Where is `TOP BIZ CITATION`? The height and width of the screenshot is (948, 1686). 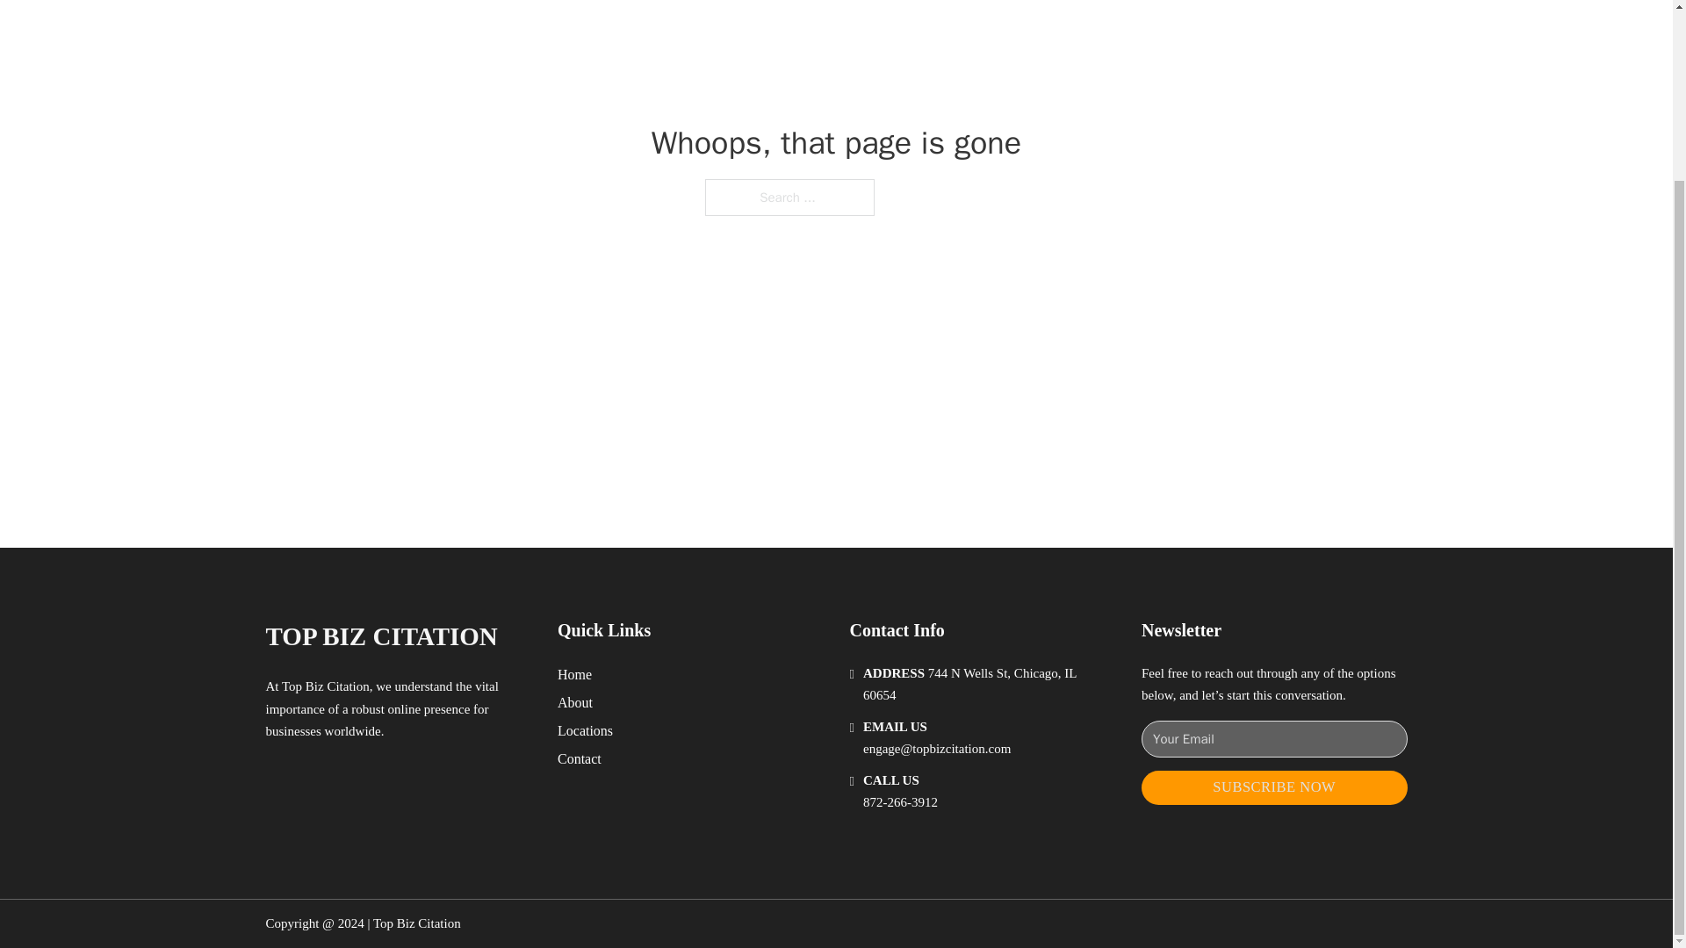 TOP BIZ CITATION is located at coordinates (381, 636).